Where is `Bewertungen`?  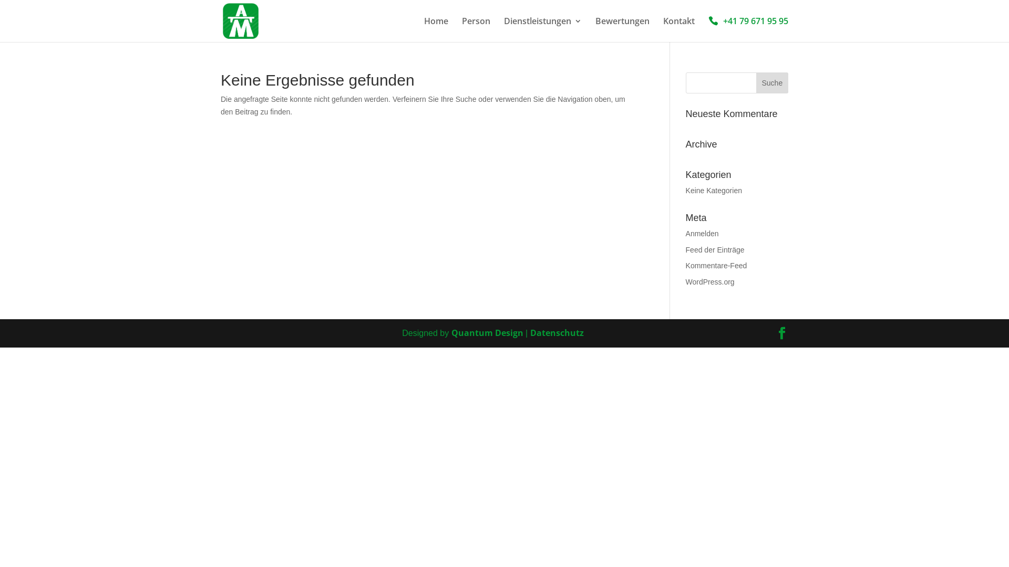
Bewertungen is located at coordinates (622, 29).